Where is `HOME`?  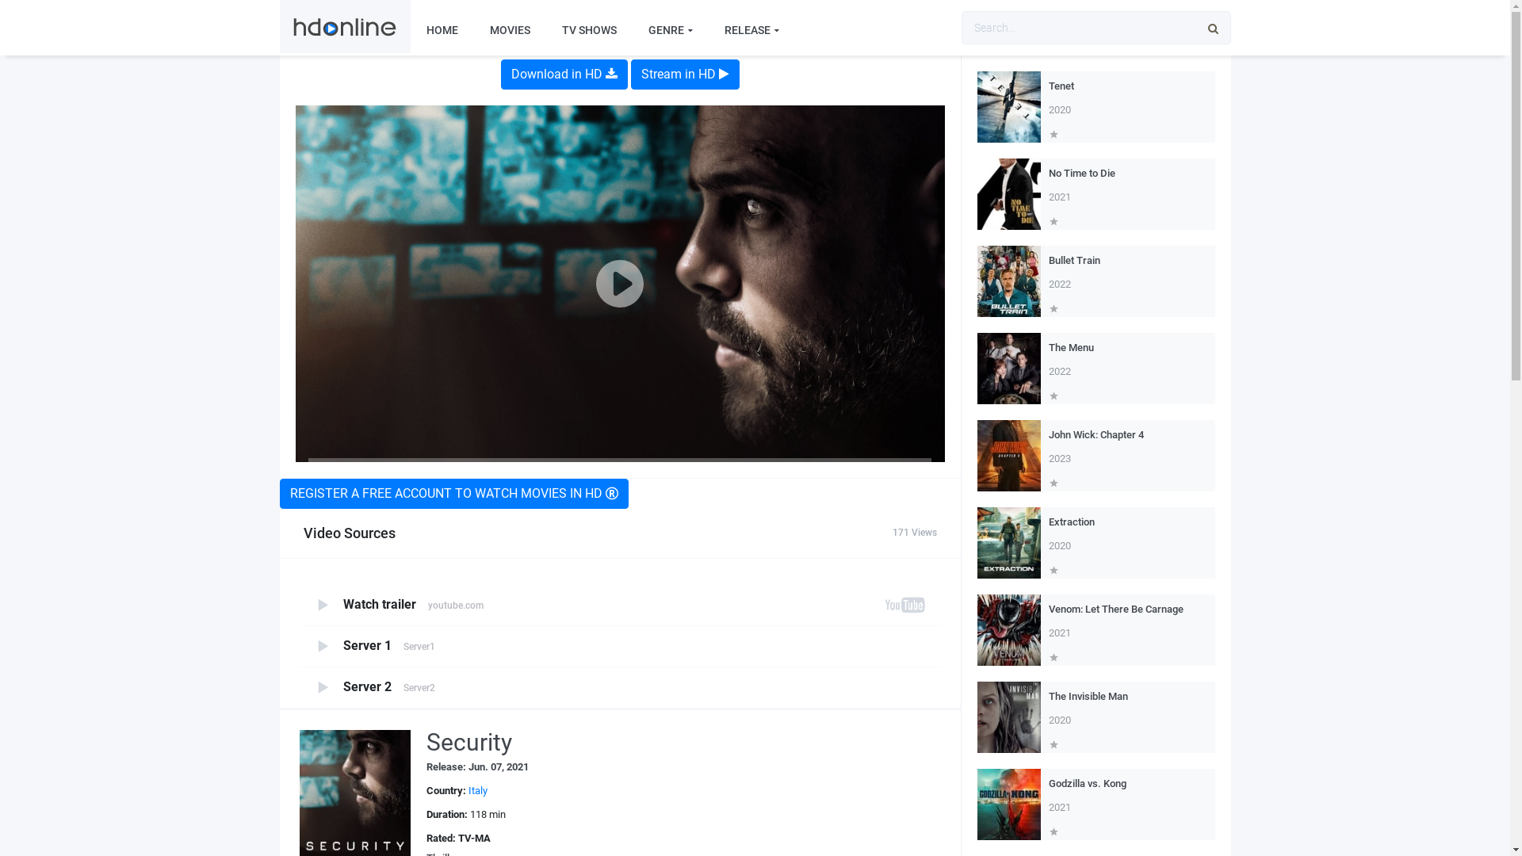 HOME is located at coordinates (442, 30).